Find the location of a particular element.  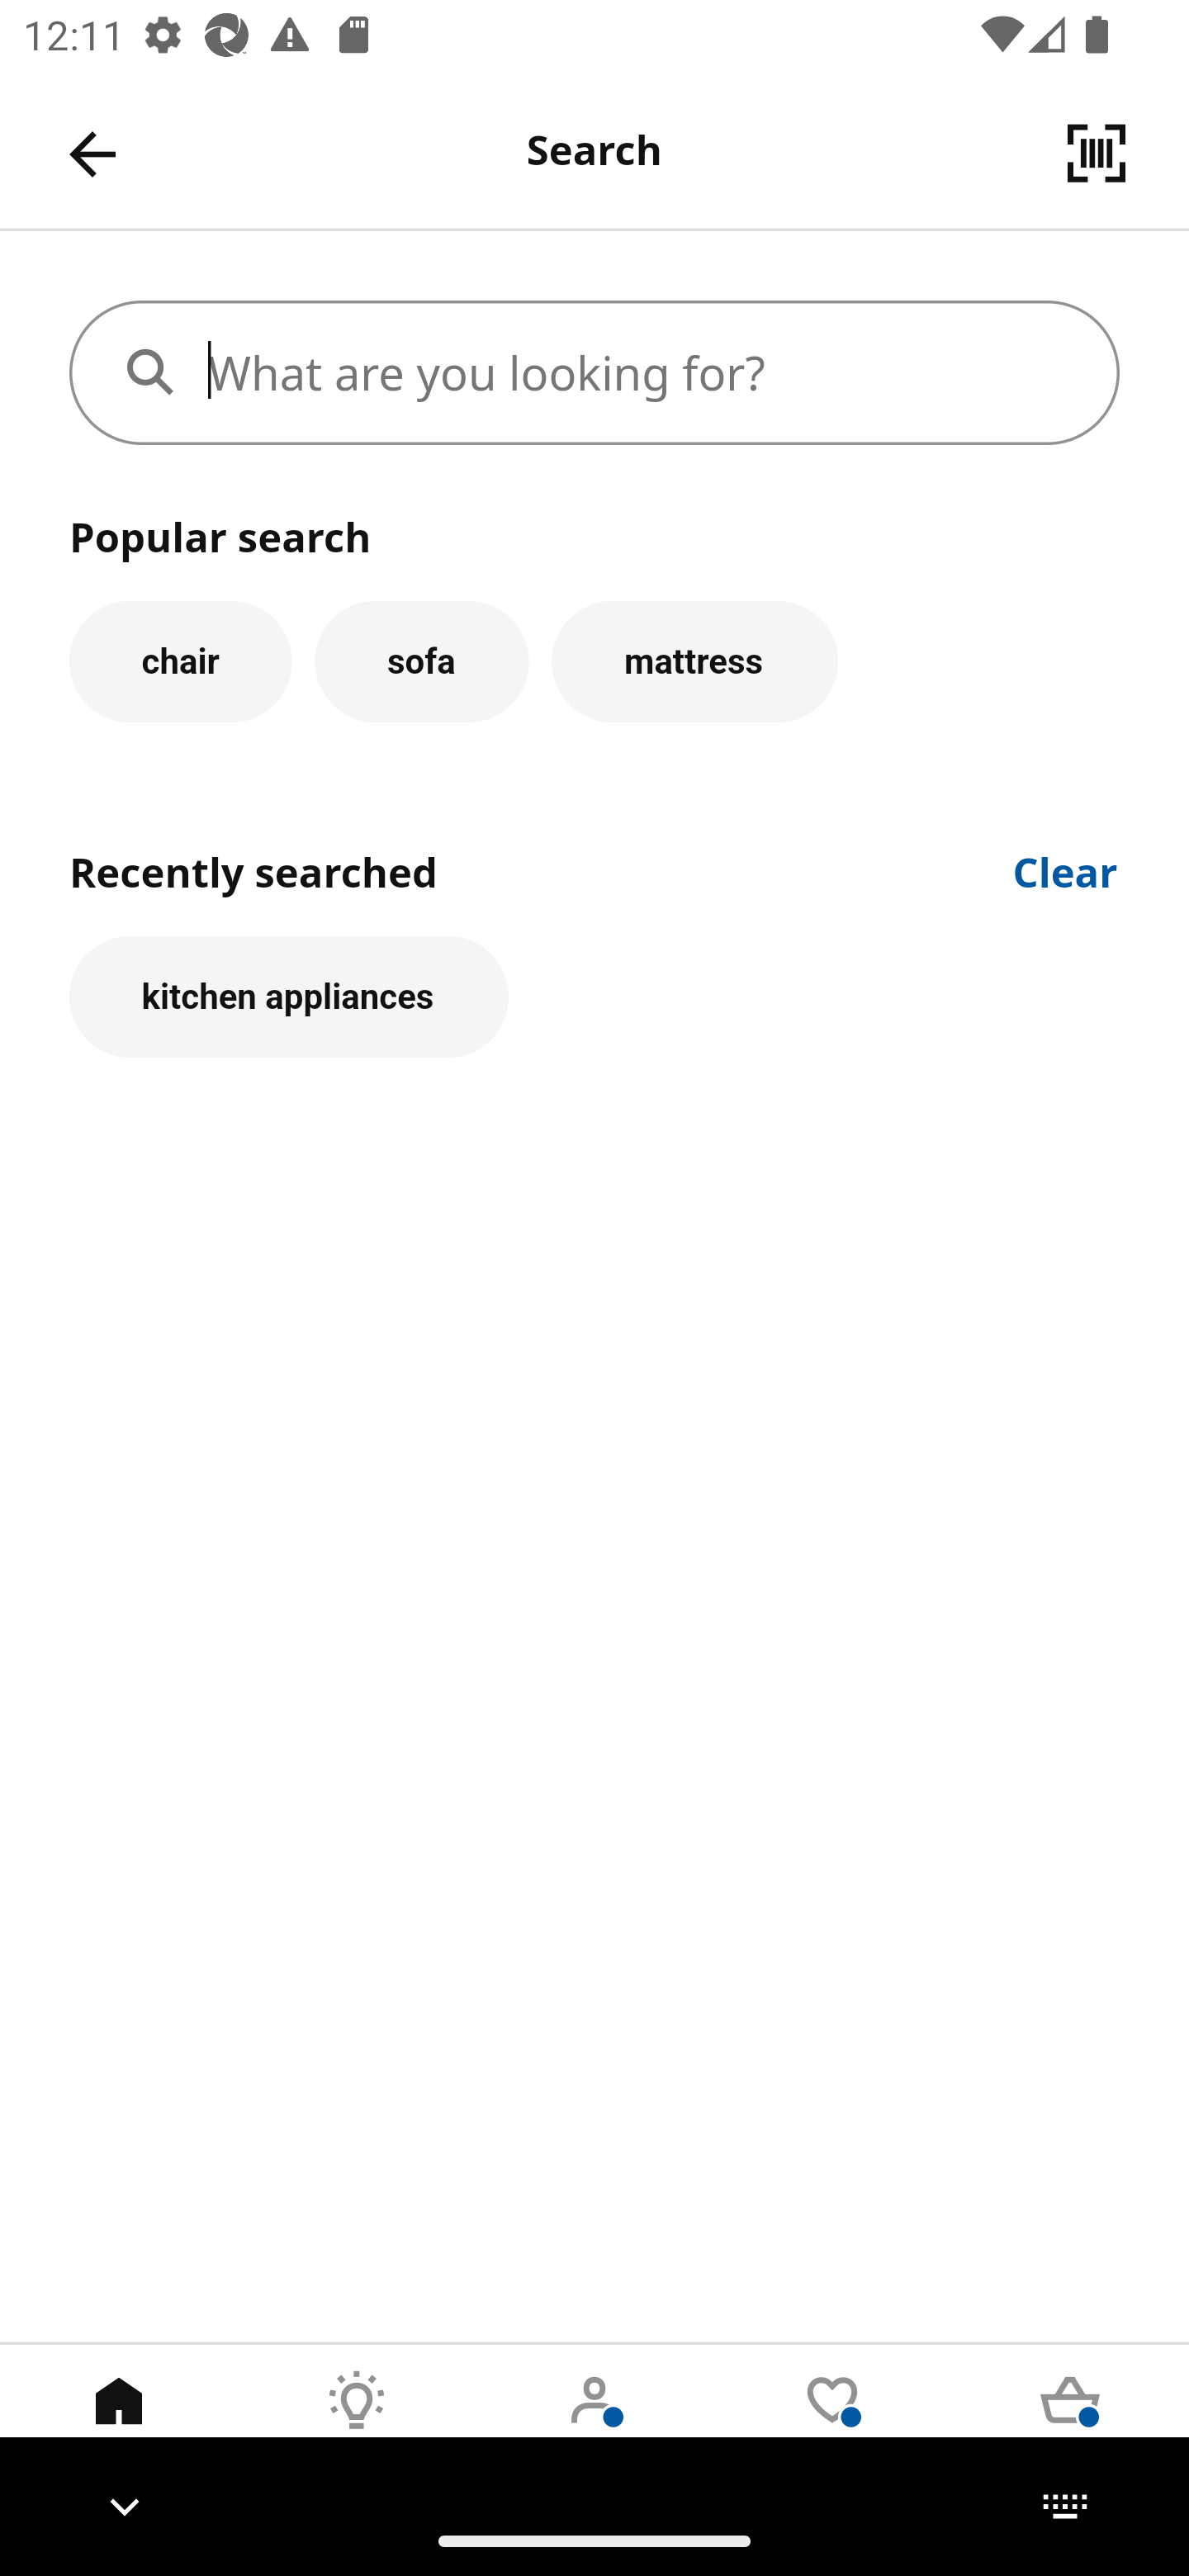

kitchen appliances is located at coordinates (289, 997).